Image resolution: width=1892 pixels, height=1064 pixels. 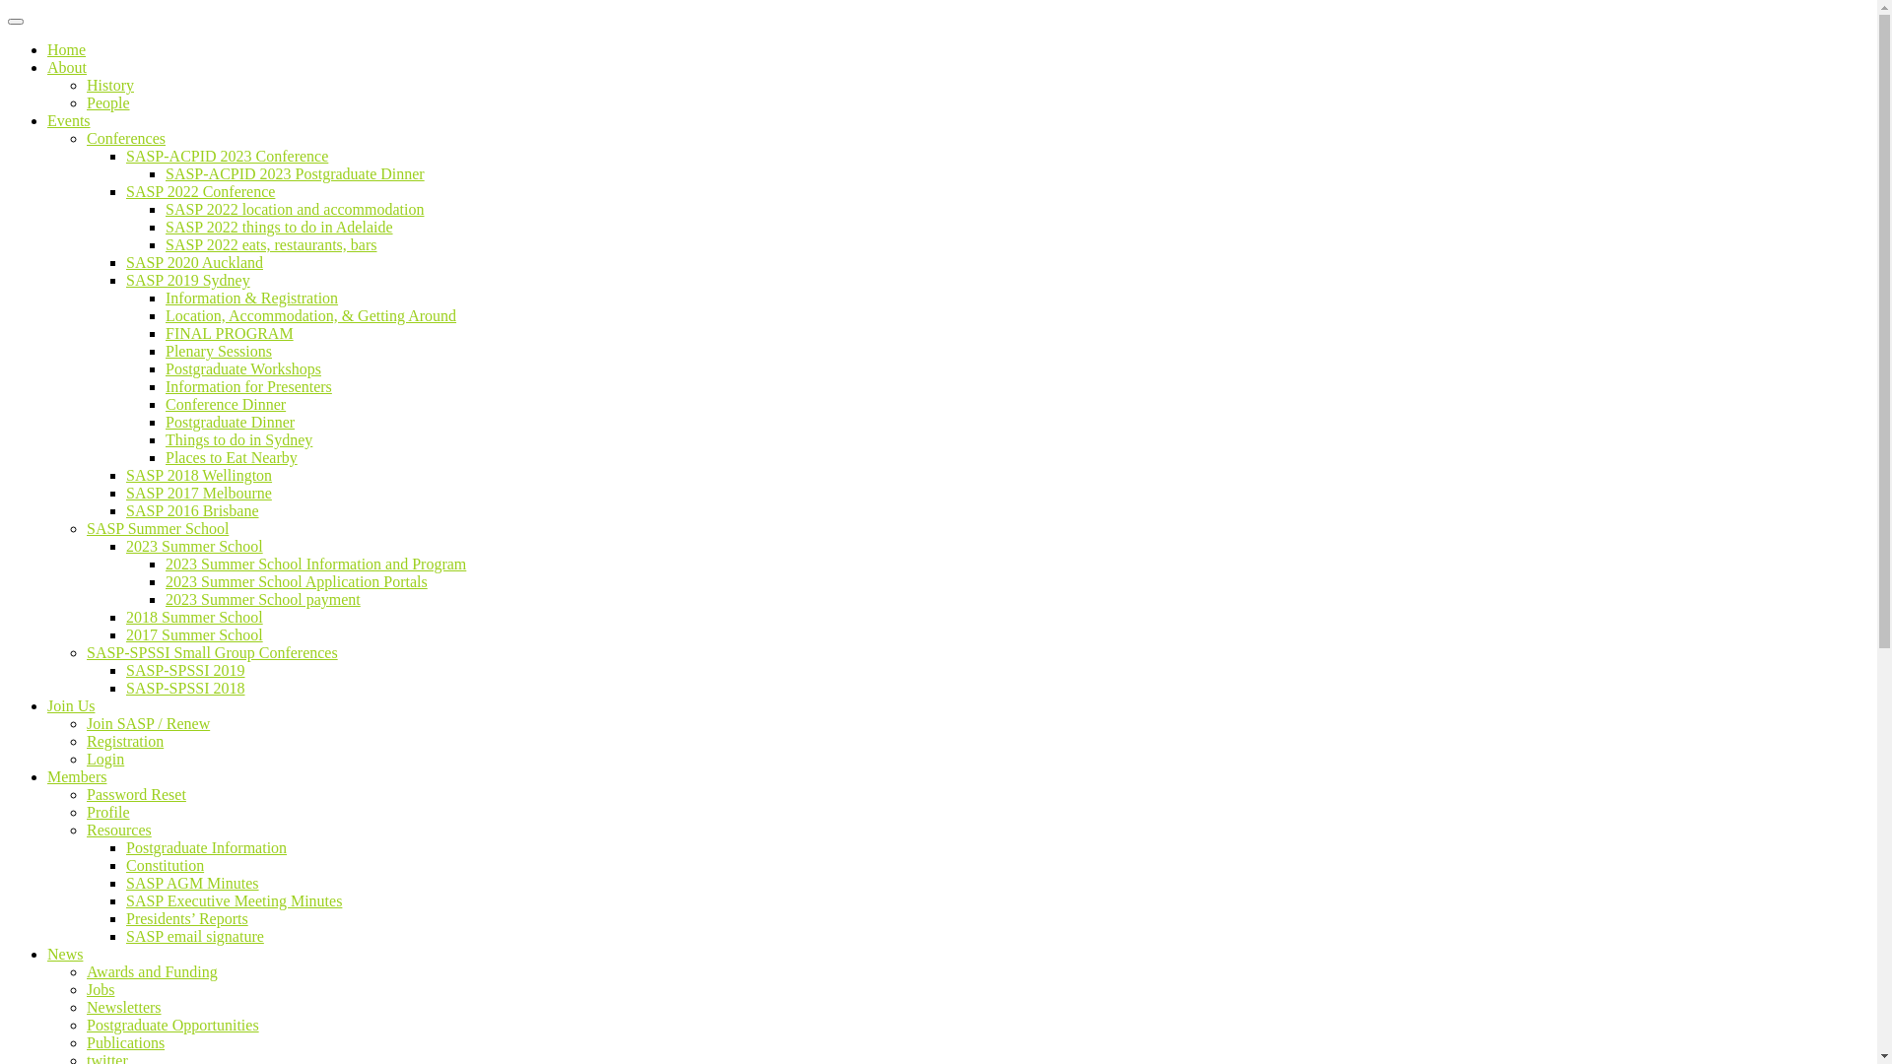 What do you see at coordinates (296, 173) in the screenshot?
I see `SASP-ACPID 2023 Postgraduate Dinner` at bounding box center [296, 173].